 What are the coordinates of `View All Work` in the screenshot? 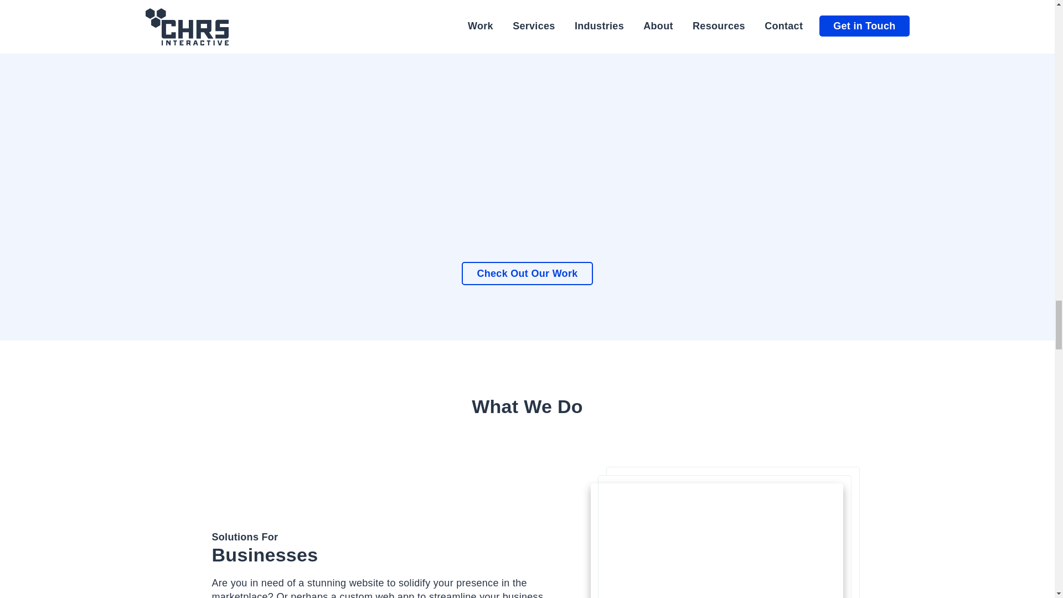 It's located at (147, 120).